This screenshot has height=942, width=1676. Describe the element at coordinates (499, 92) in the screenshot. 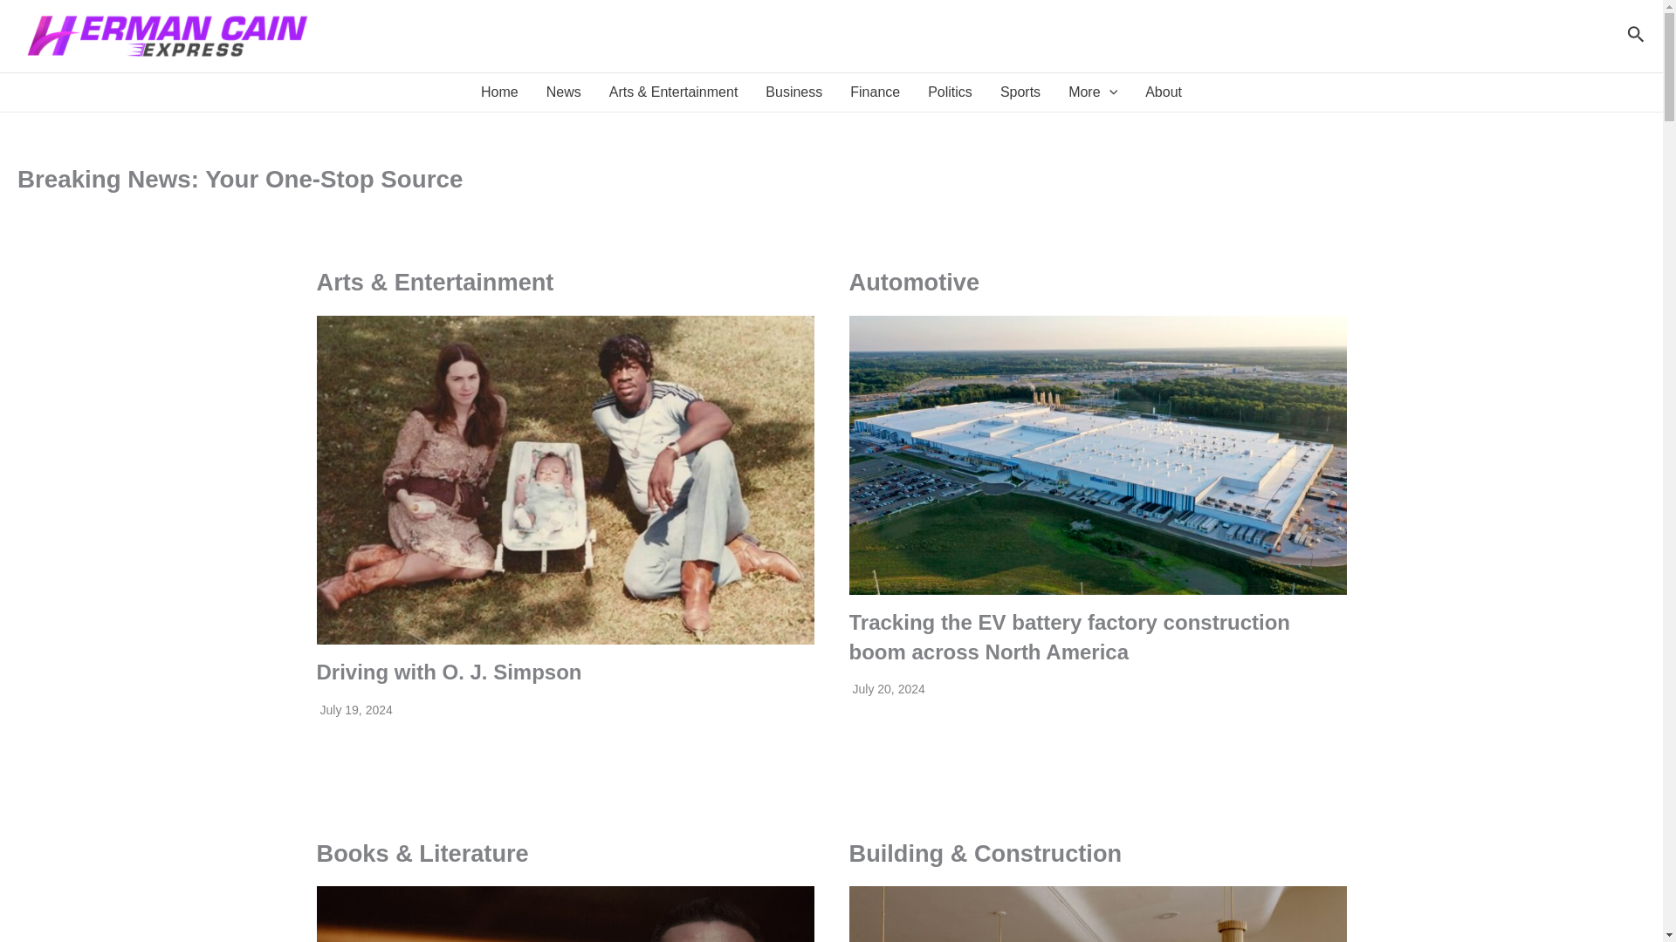

I see `Home` at that location.